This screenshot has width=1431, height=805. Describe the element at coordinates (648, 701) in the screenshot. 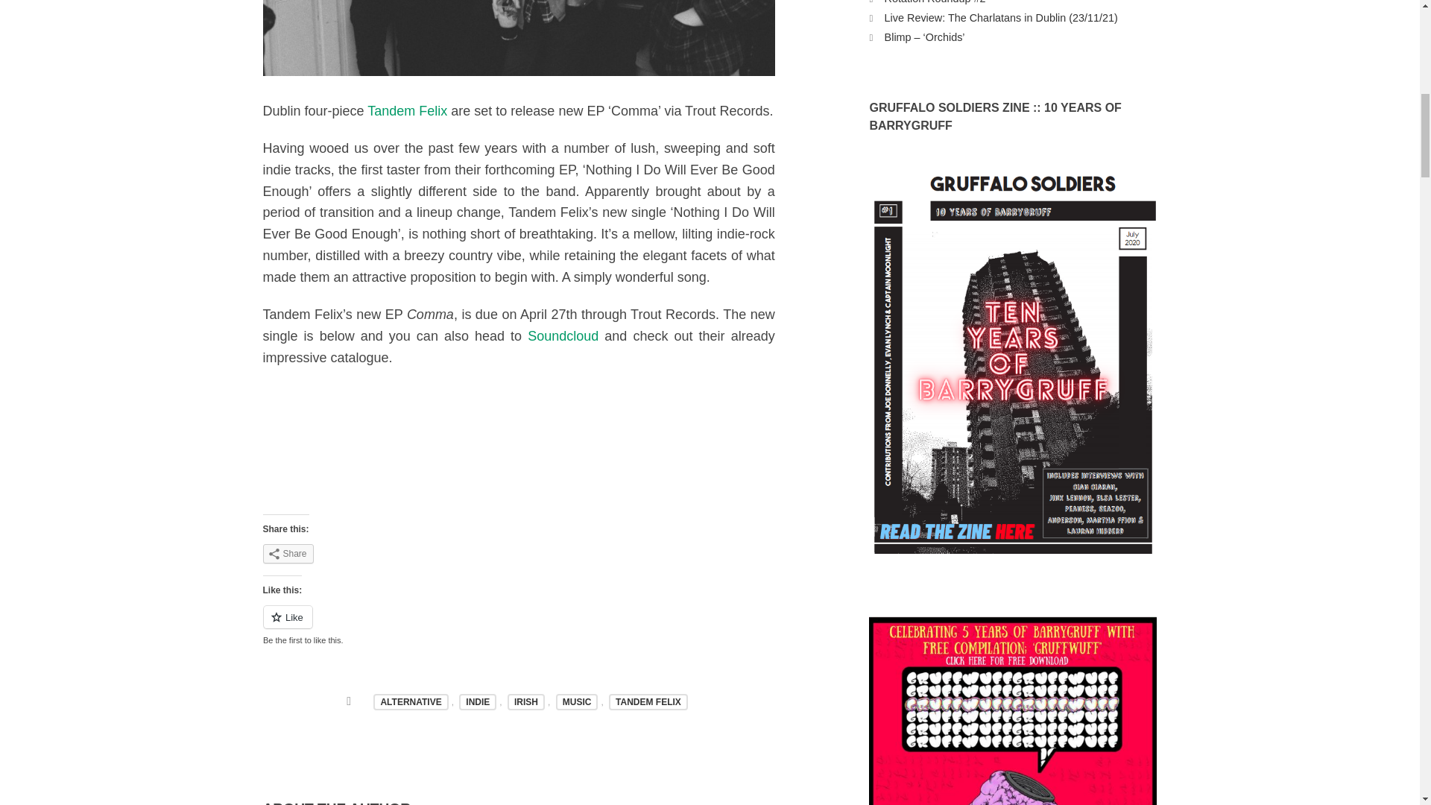

I see `TANDEM FELIX` at that location.